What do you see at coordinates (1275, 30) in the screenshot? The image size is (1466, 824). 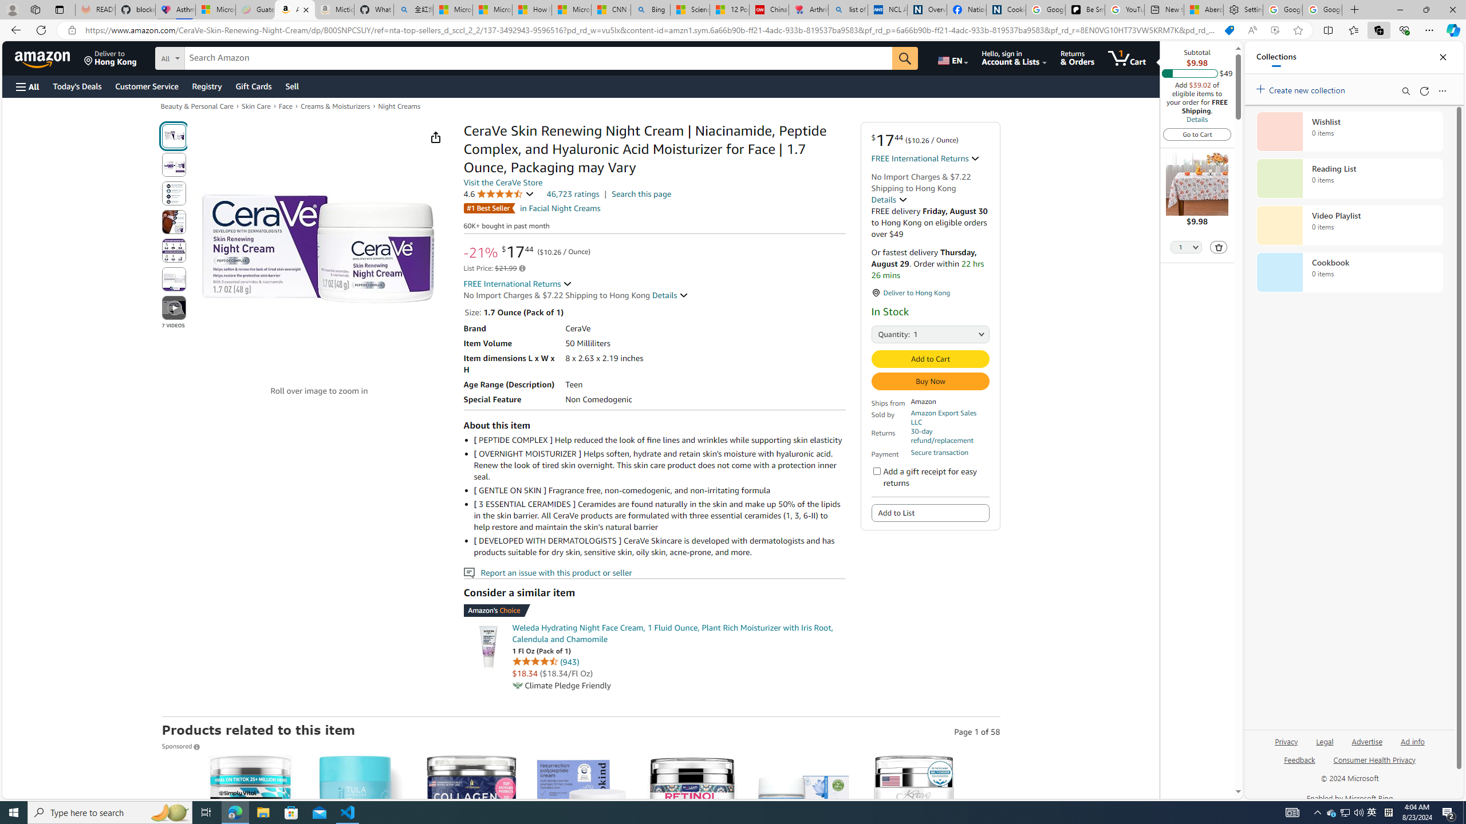 I see `Enhance video` at bounding box center [1275, 30].